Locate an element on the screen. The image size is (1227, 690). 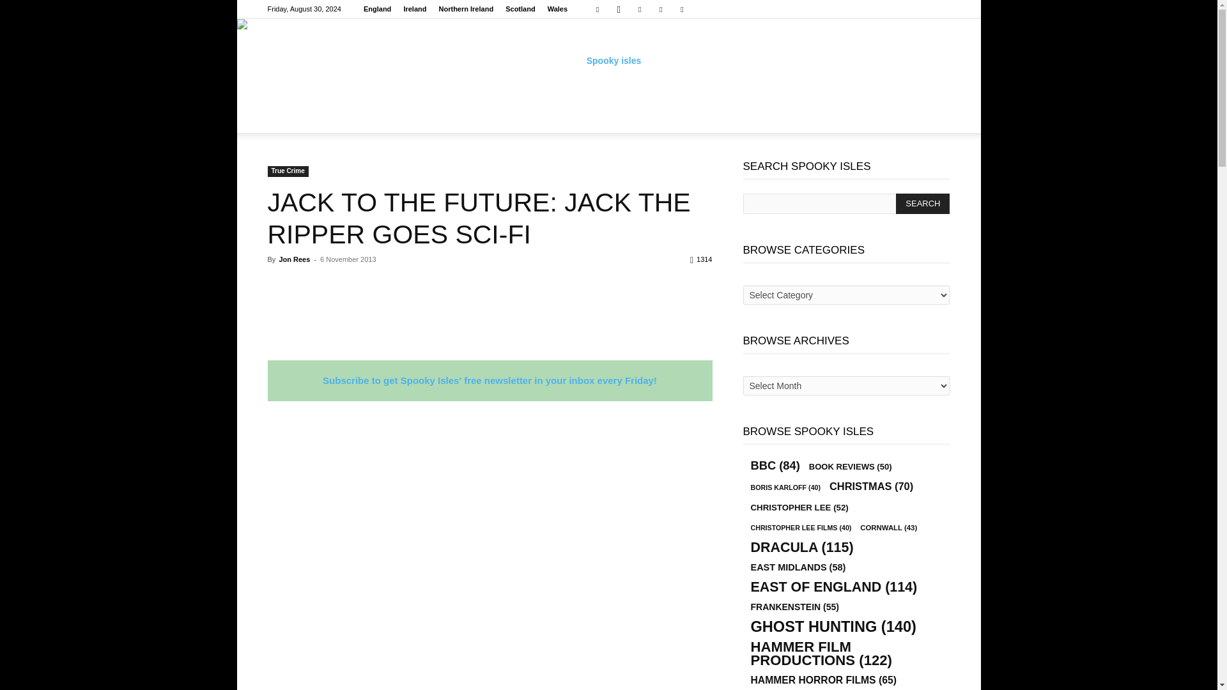
Twitter is located at coordinates (661, 9).